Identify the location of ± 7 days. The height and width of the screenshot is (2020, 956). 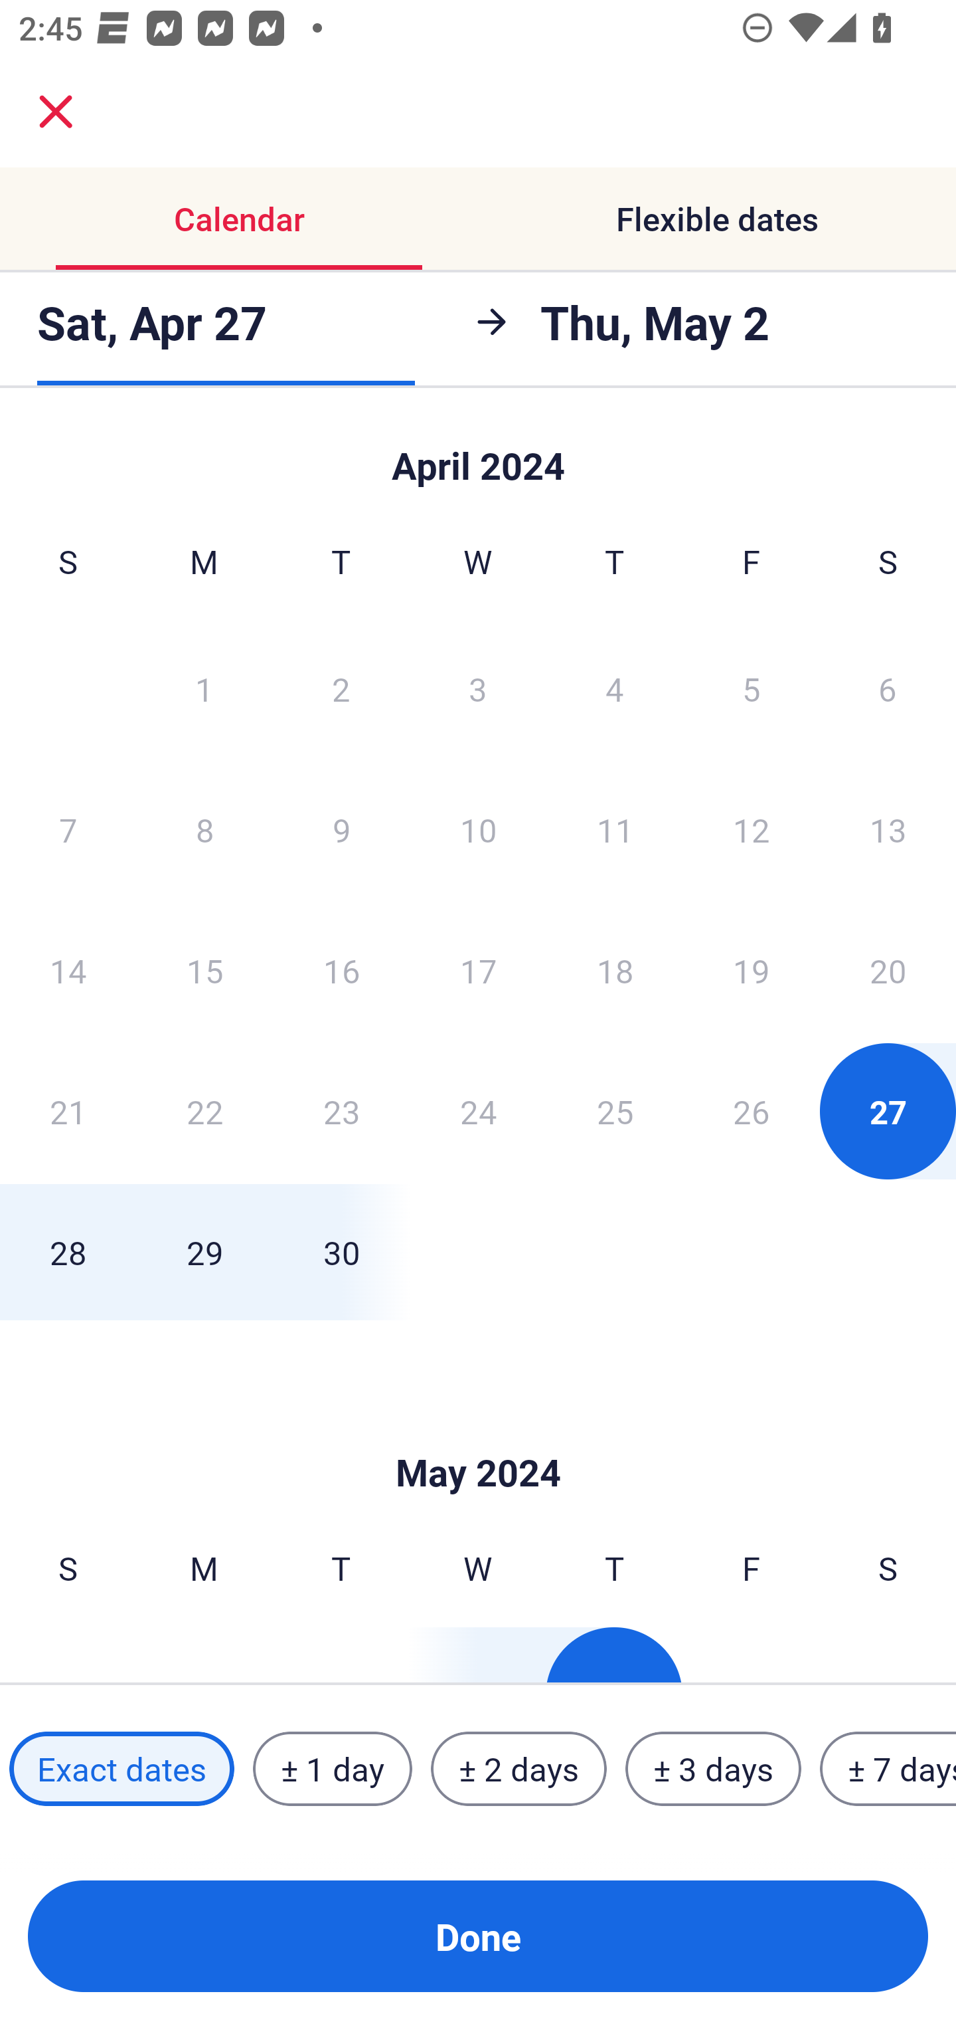
(888, 1768).